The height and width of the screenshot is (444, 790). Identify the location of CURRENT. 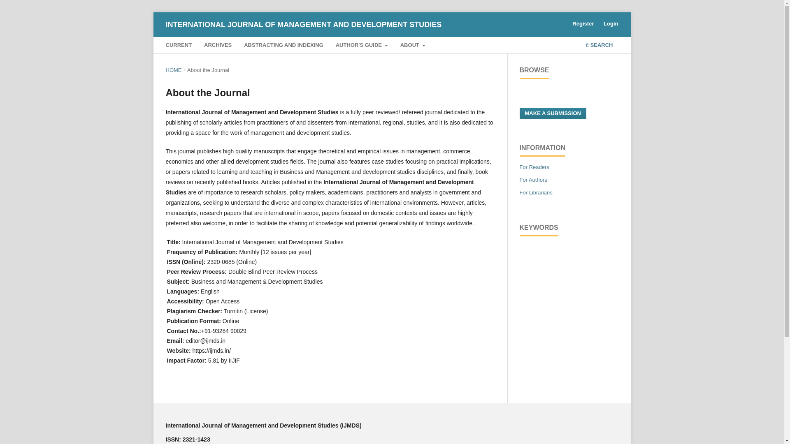
(179, 46).